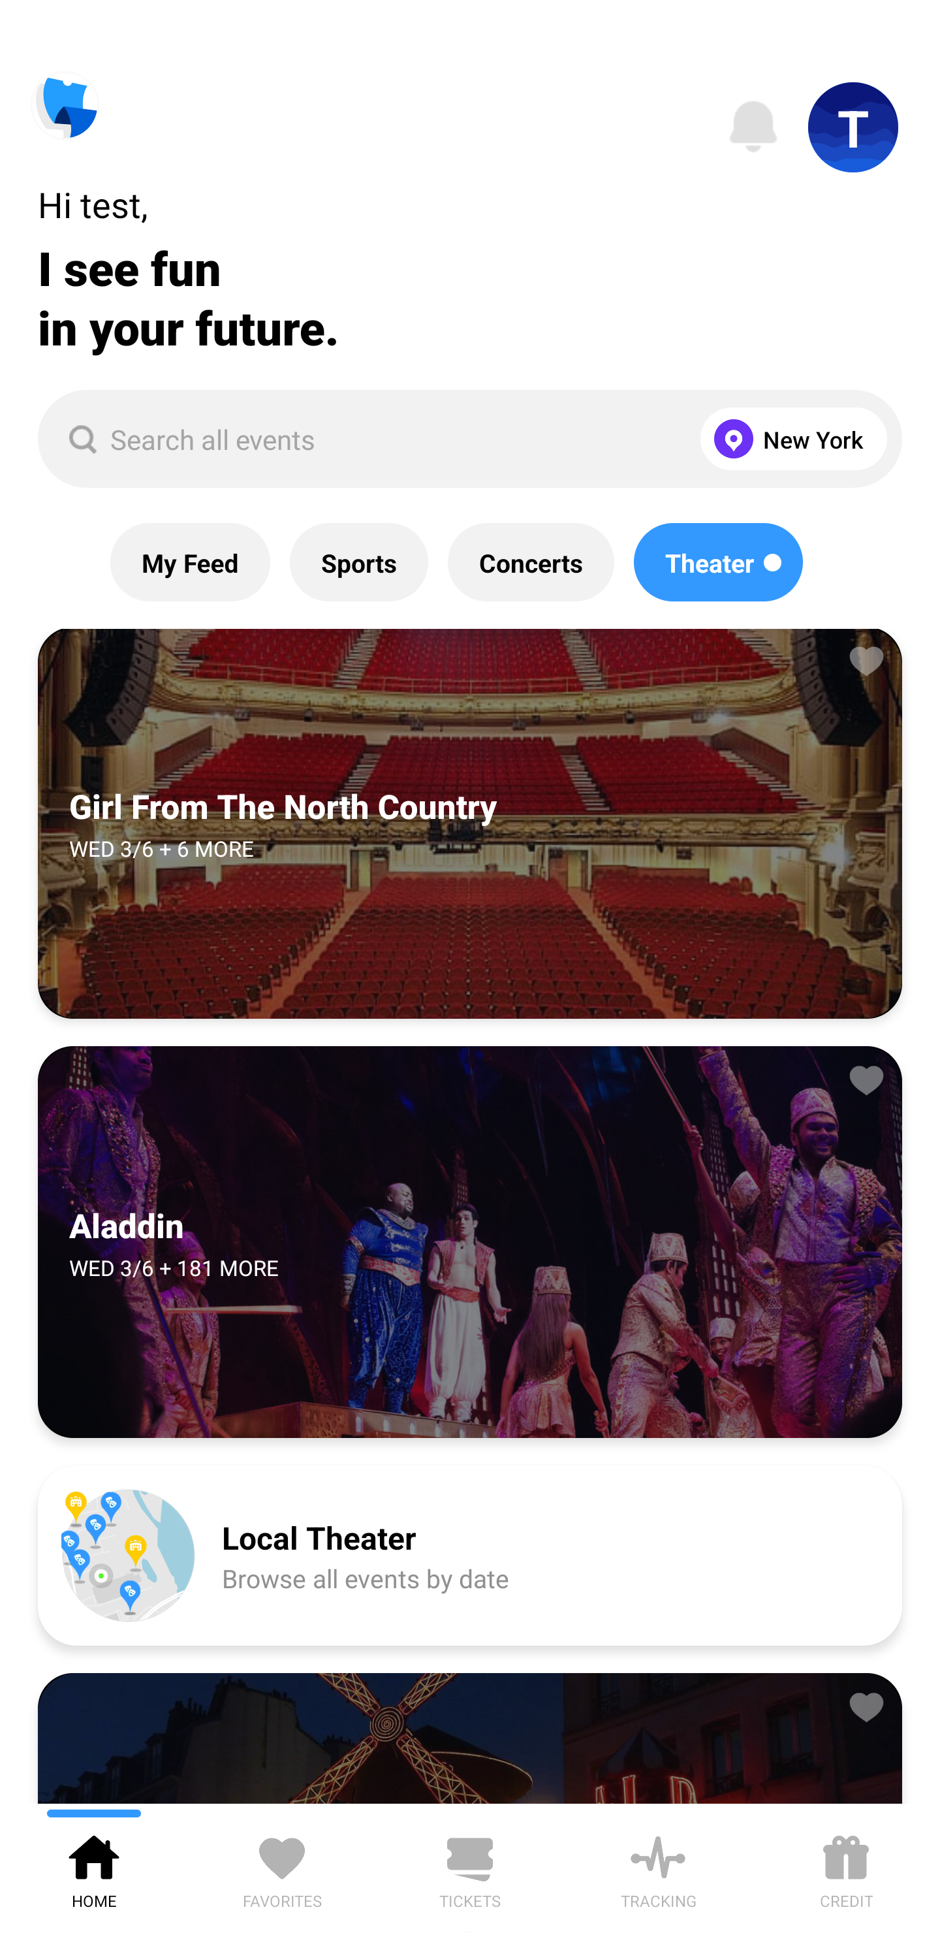 The height and width of the screenshot is (1933, 940). What do you see at coordinates (94, 1868) in the screenshot?
I see `HOME` at bounding box center [94, 1868].